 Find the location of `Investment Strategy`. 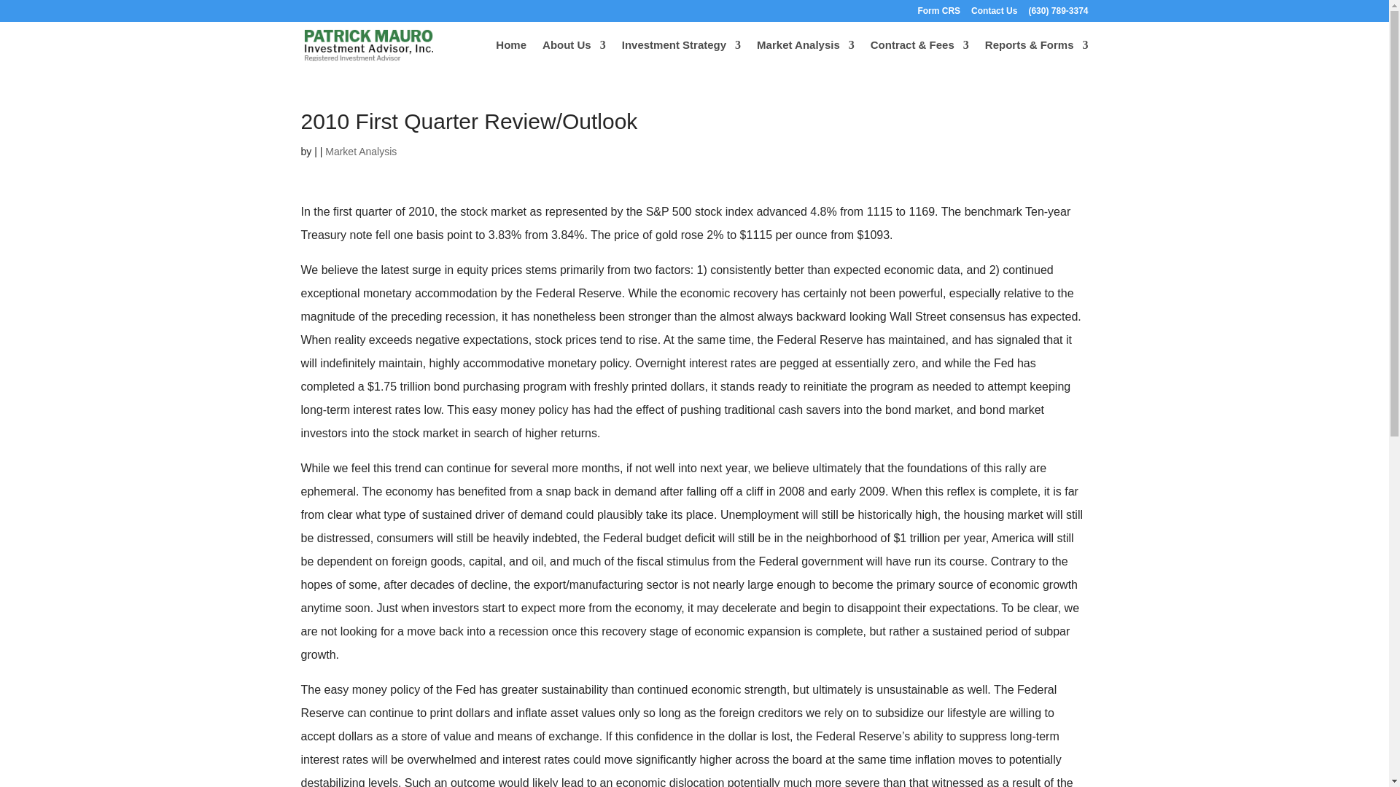

Investment Strategy is located at coordinates (681, 54).